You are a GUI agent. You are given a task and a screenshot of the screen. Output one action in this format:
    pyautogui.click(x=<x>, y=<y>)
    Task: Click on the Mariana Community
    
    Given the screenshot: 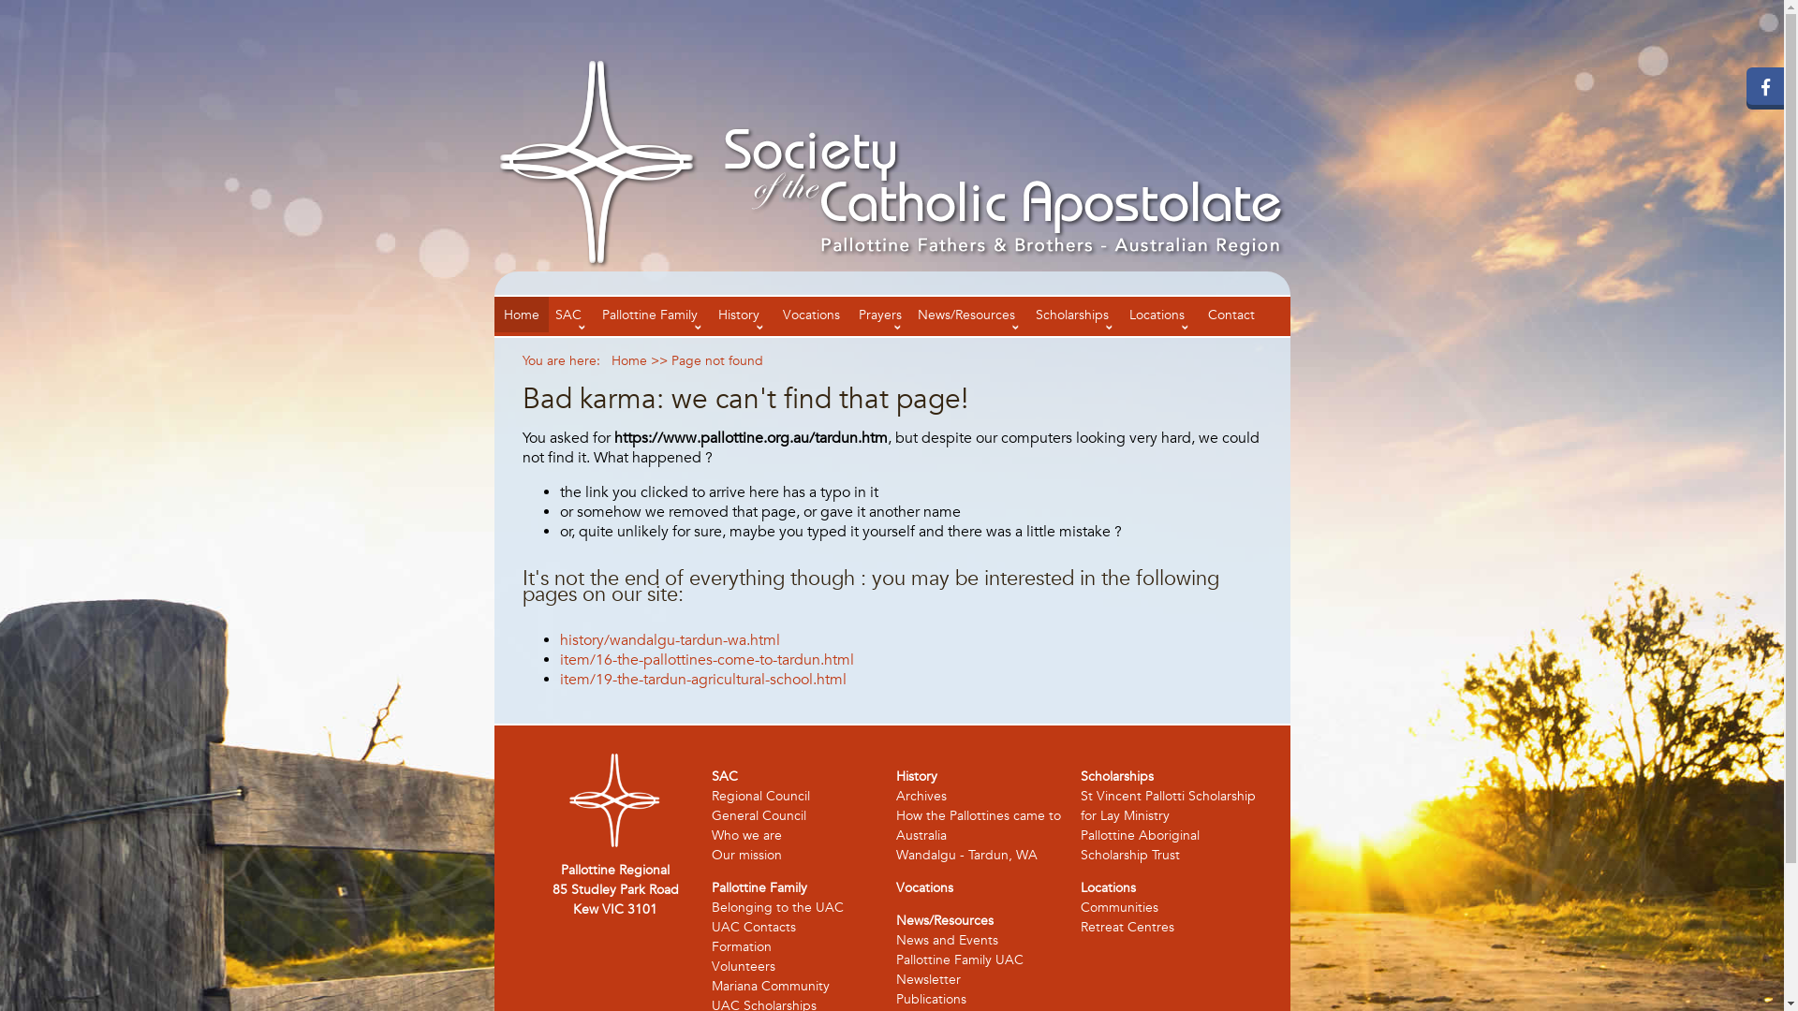 What is the action you would take?
    pyautogui.click(x=771, y=986)
    